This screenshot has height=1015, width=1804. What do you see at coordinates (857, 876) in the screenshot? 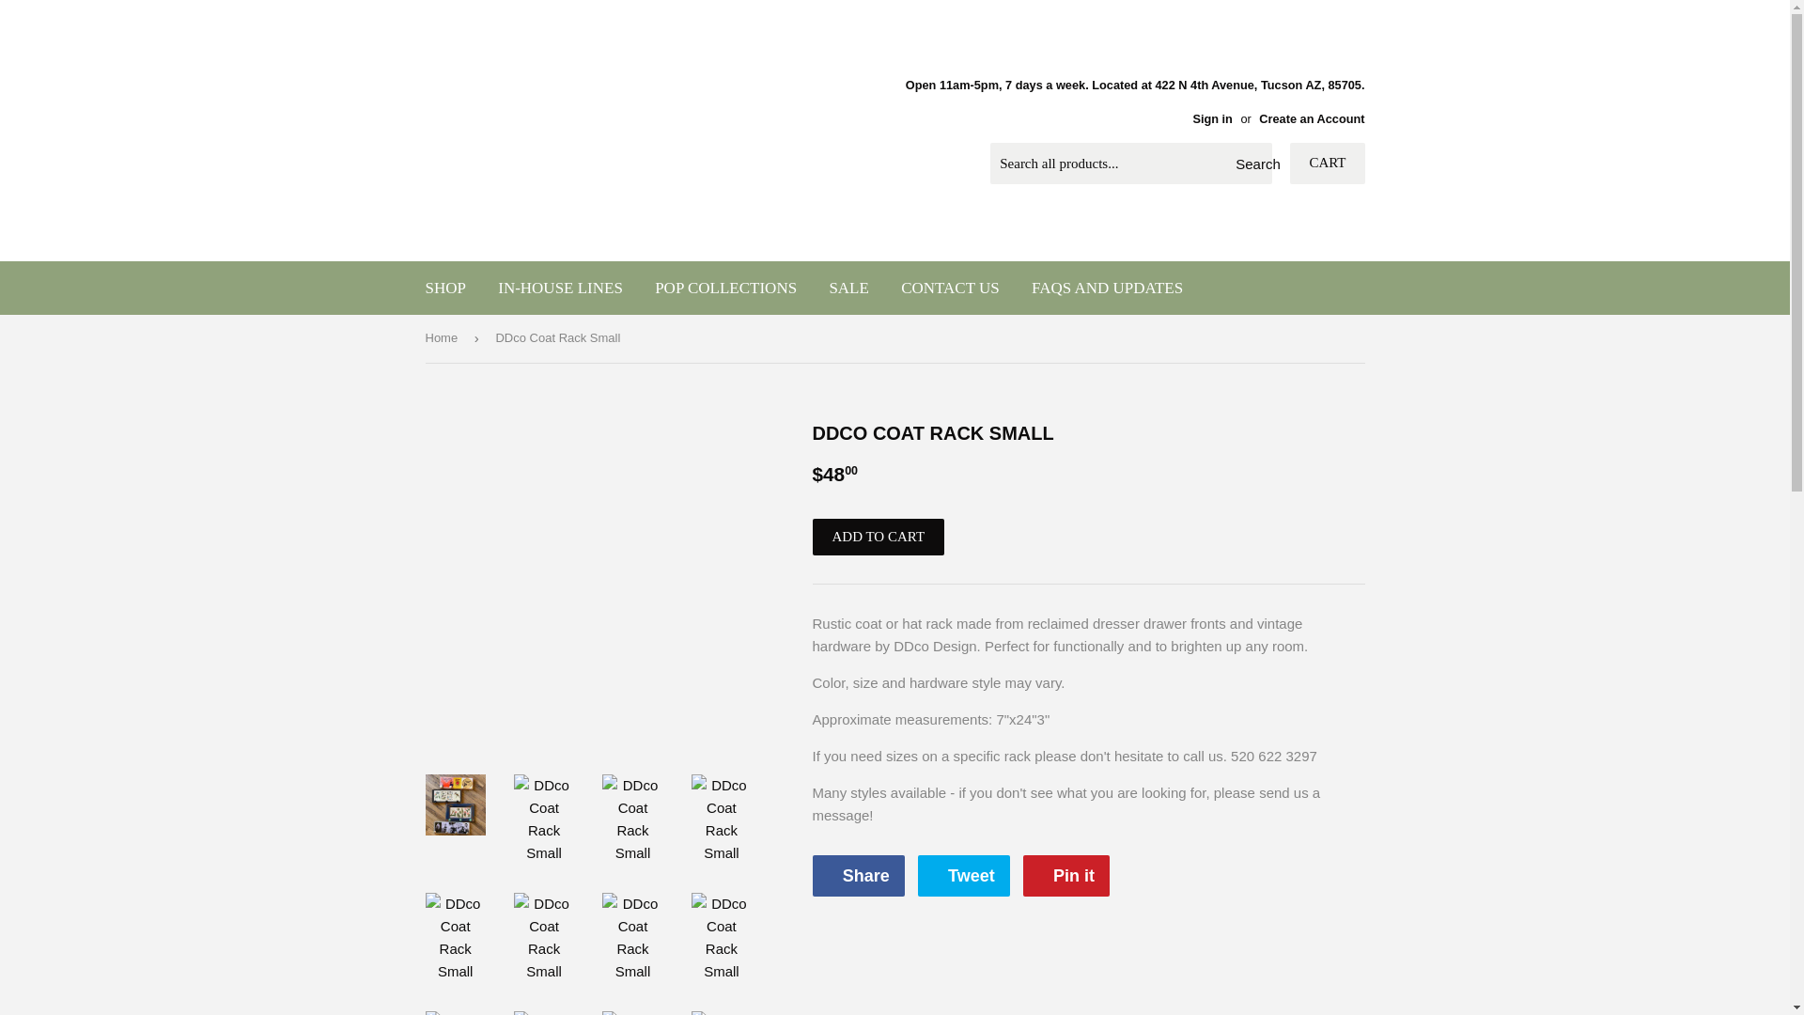
I see `Share on Facebook` at bounding box center [857, 876].